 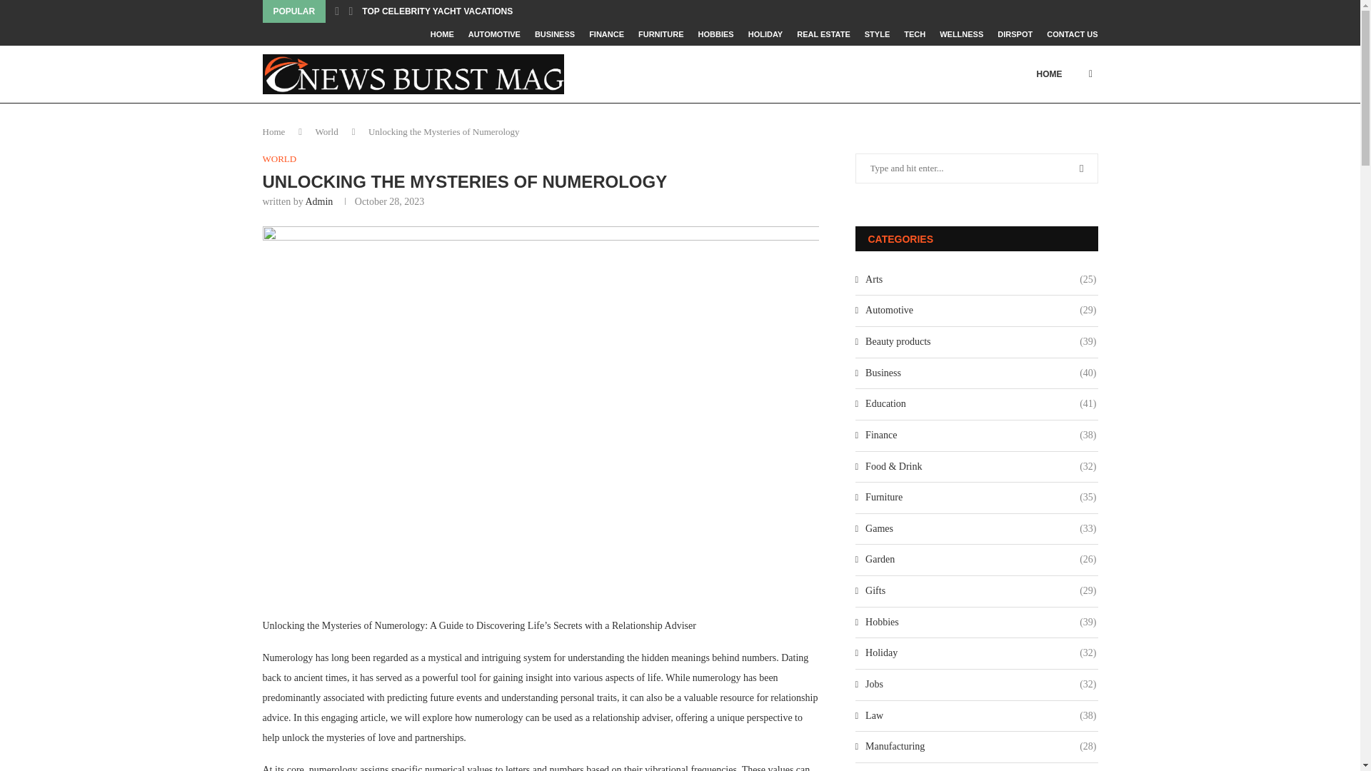 What do you see at coordinates (961, 34) in the screenshot?
I see `WELLNESS` at bounding box center [961, 34].